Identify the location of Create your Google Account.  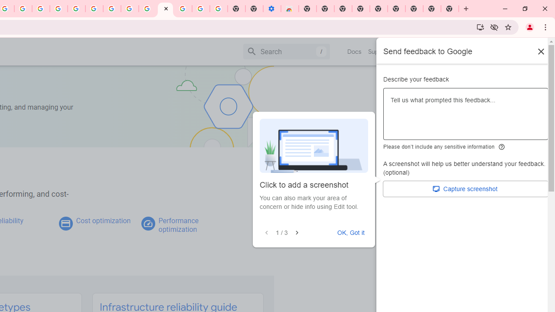
(23, 9).